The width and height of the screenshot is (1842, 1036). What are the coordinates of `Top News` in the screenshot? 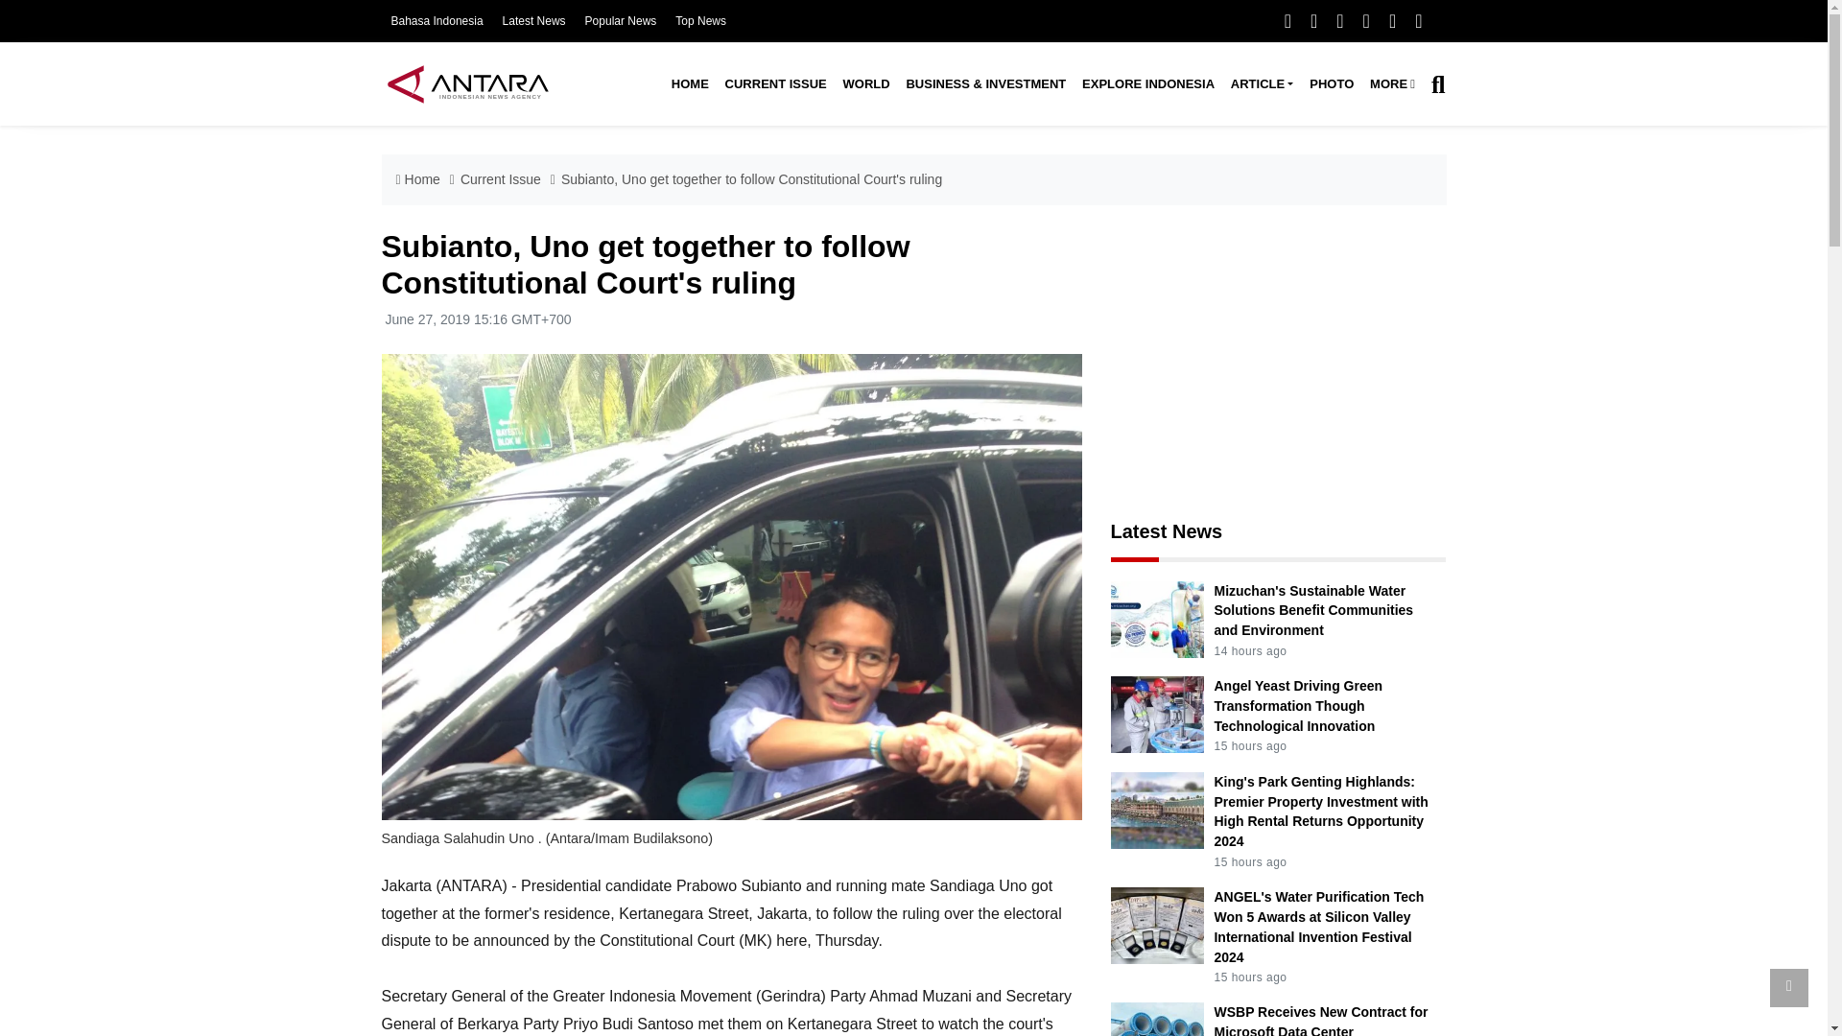 It's located at (700, 21).